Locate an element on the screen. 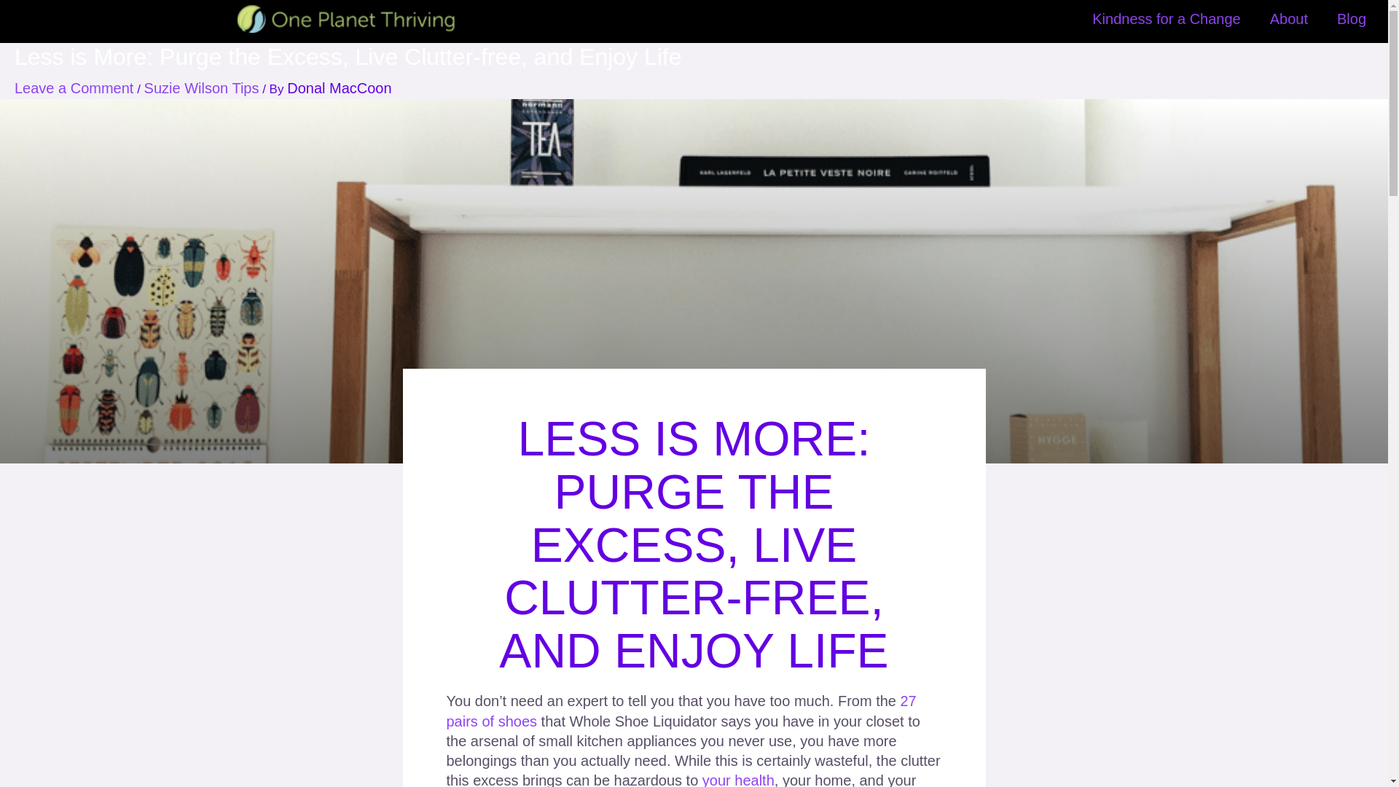  Blog is located at coordinates (1351, 19).